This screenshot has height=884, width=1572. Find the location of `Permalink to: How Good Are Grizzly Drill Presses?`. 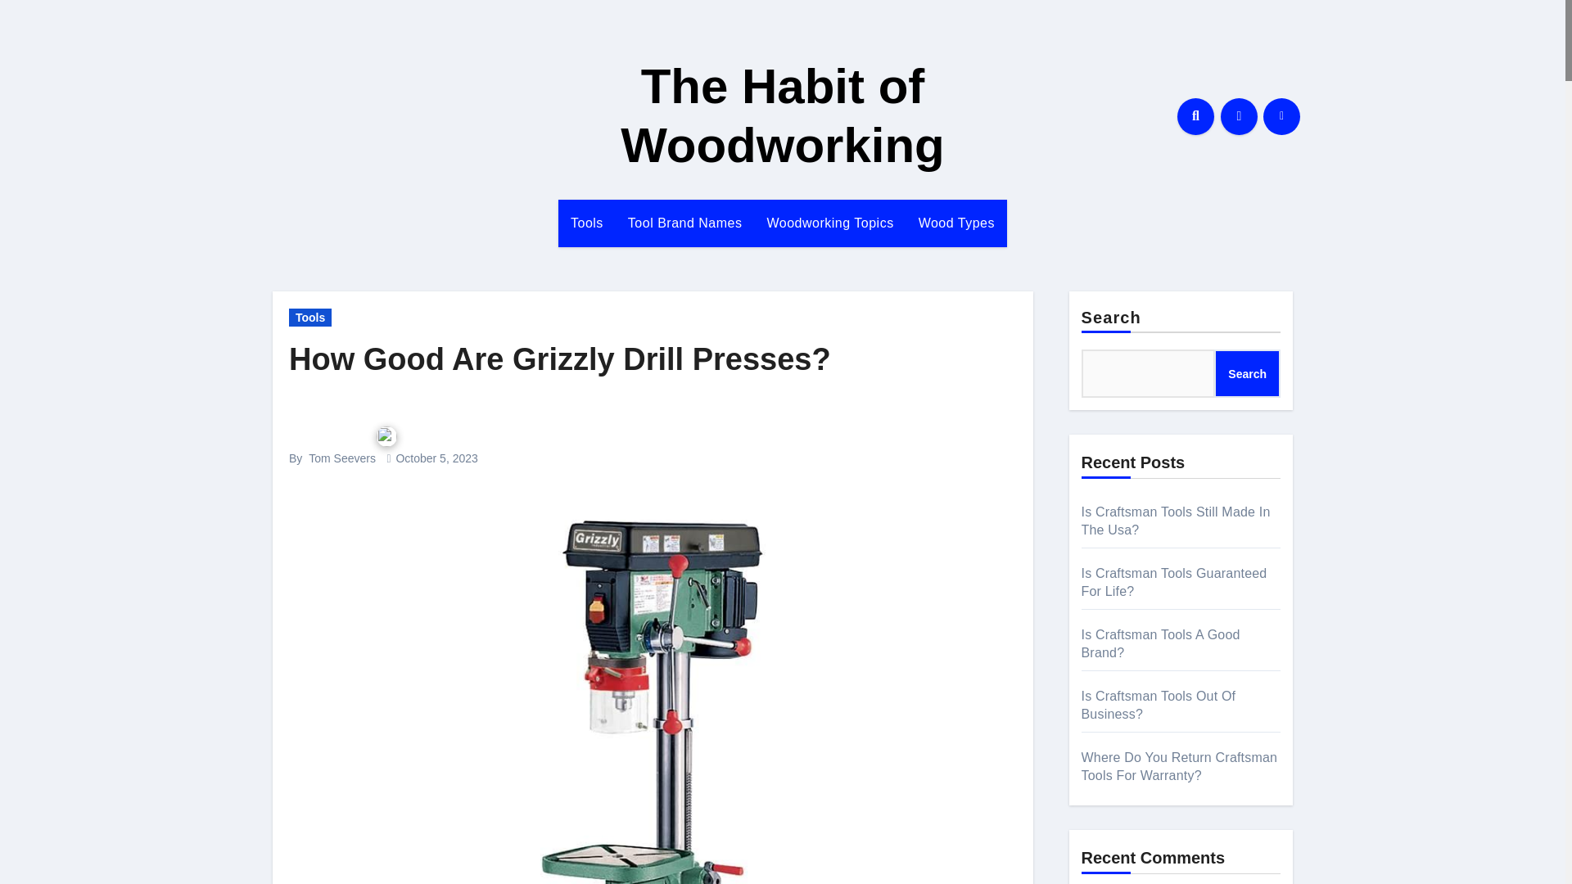

Permalink to: How Good Are Grizzly Drill Presses? is located at coordinates (560, 359).